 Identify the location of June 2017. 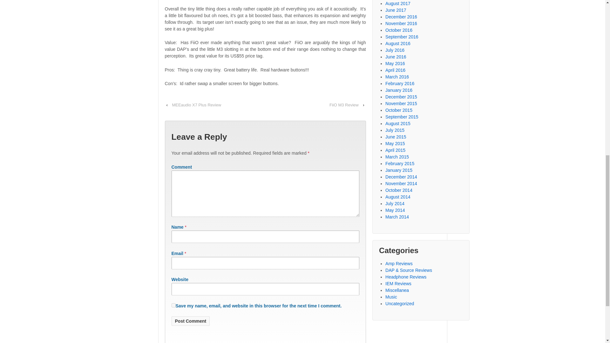
(396, 10).